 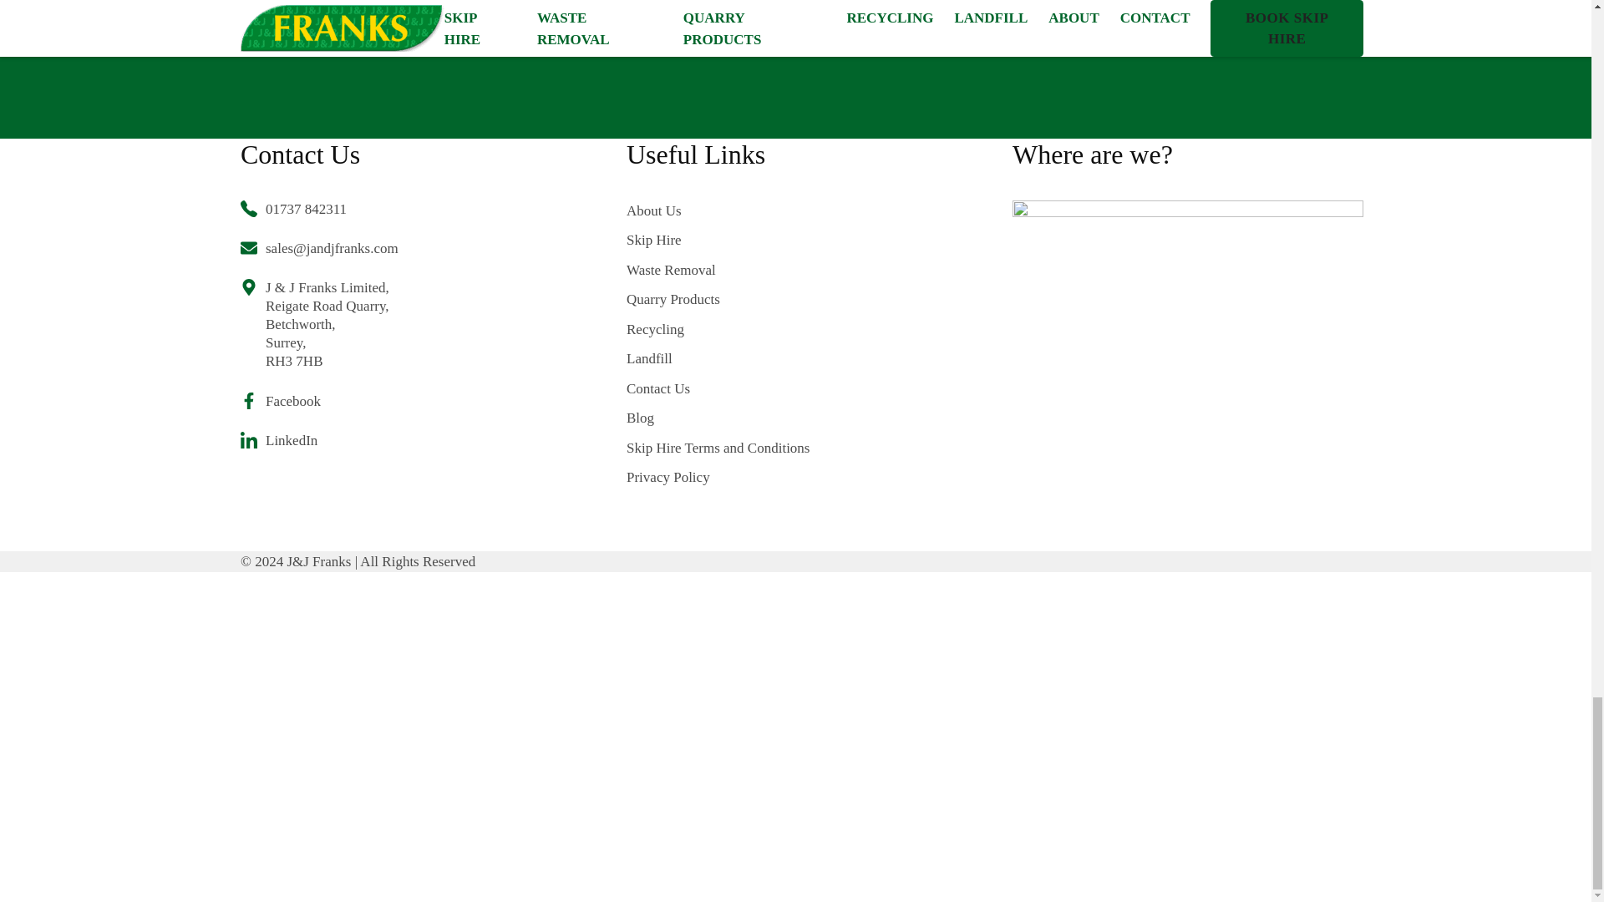 I want to click on 01737 842311, so click(x=319, y=209).